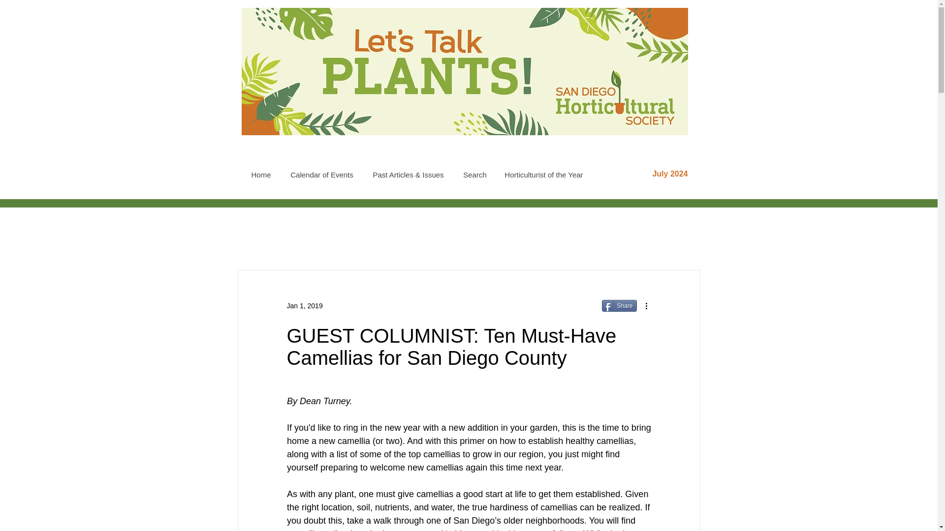  Describe the element at coordinates (543, 175) in the screenshot. I see `Horticulturist of the Year` at that location.